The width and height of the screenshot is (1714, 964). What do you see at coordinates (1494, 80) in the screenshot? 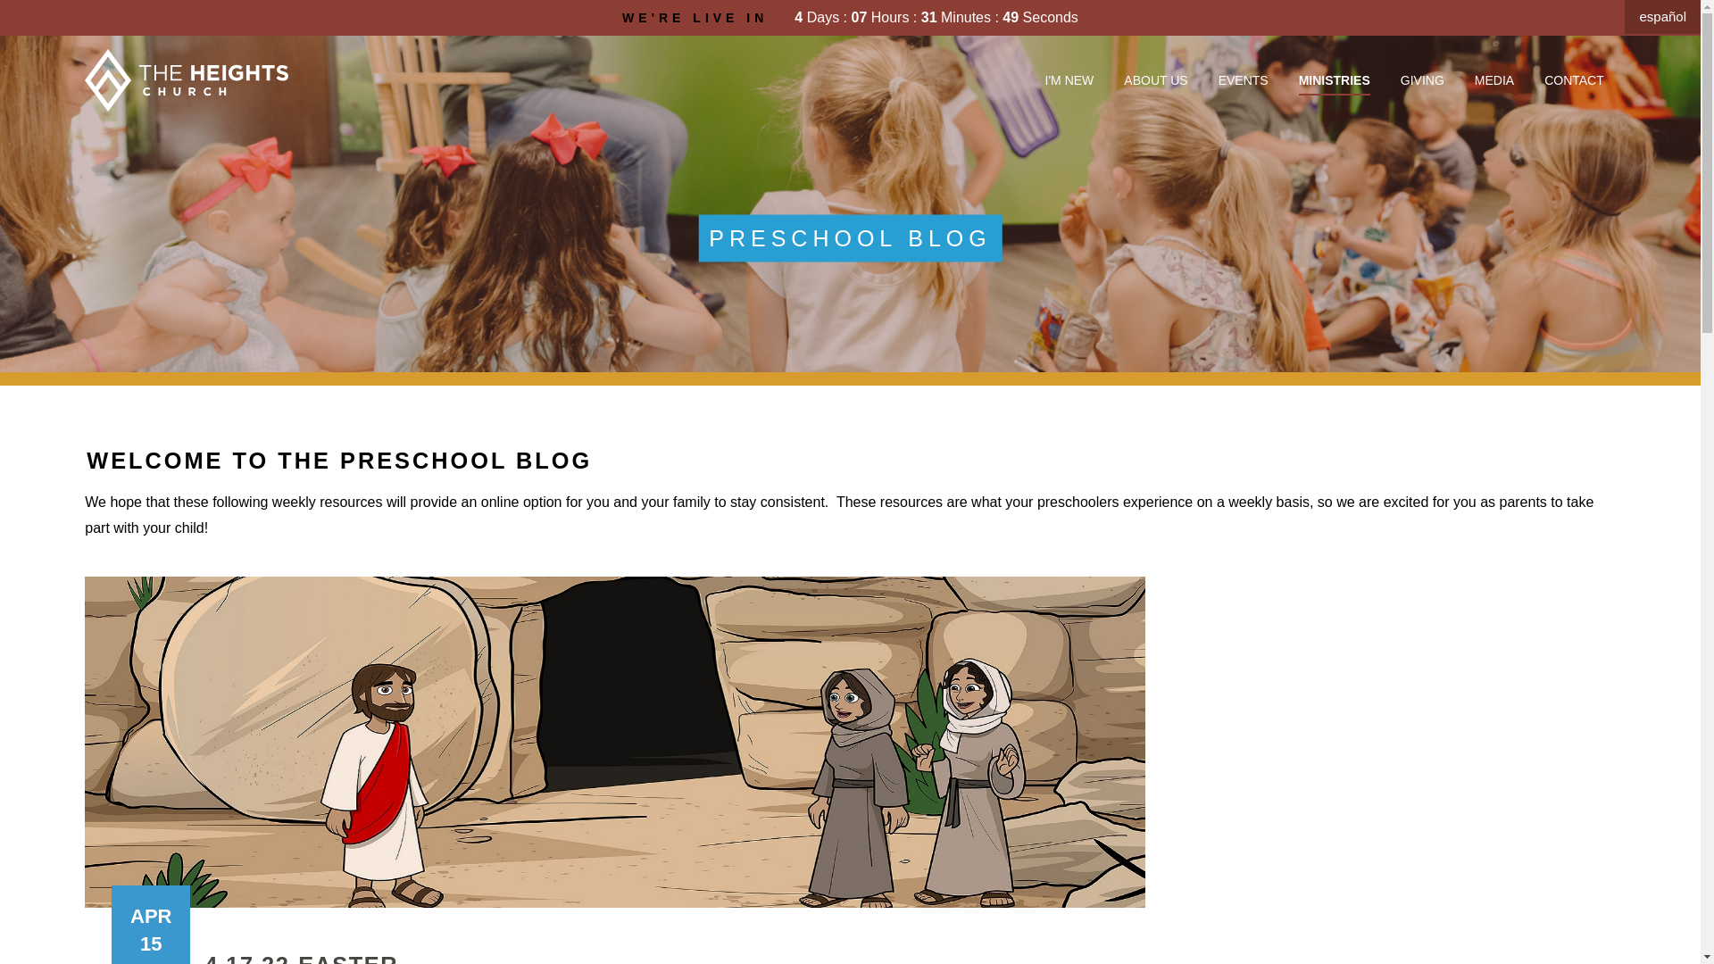
I see `MEDIA` at bounding box center [1494, 80].